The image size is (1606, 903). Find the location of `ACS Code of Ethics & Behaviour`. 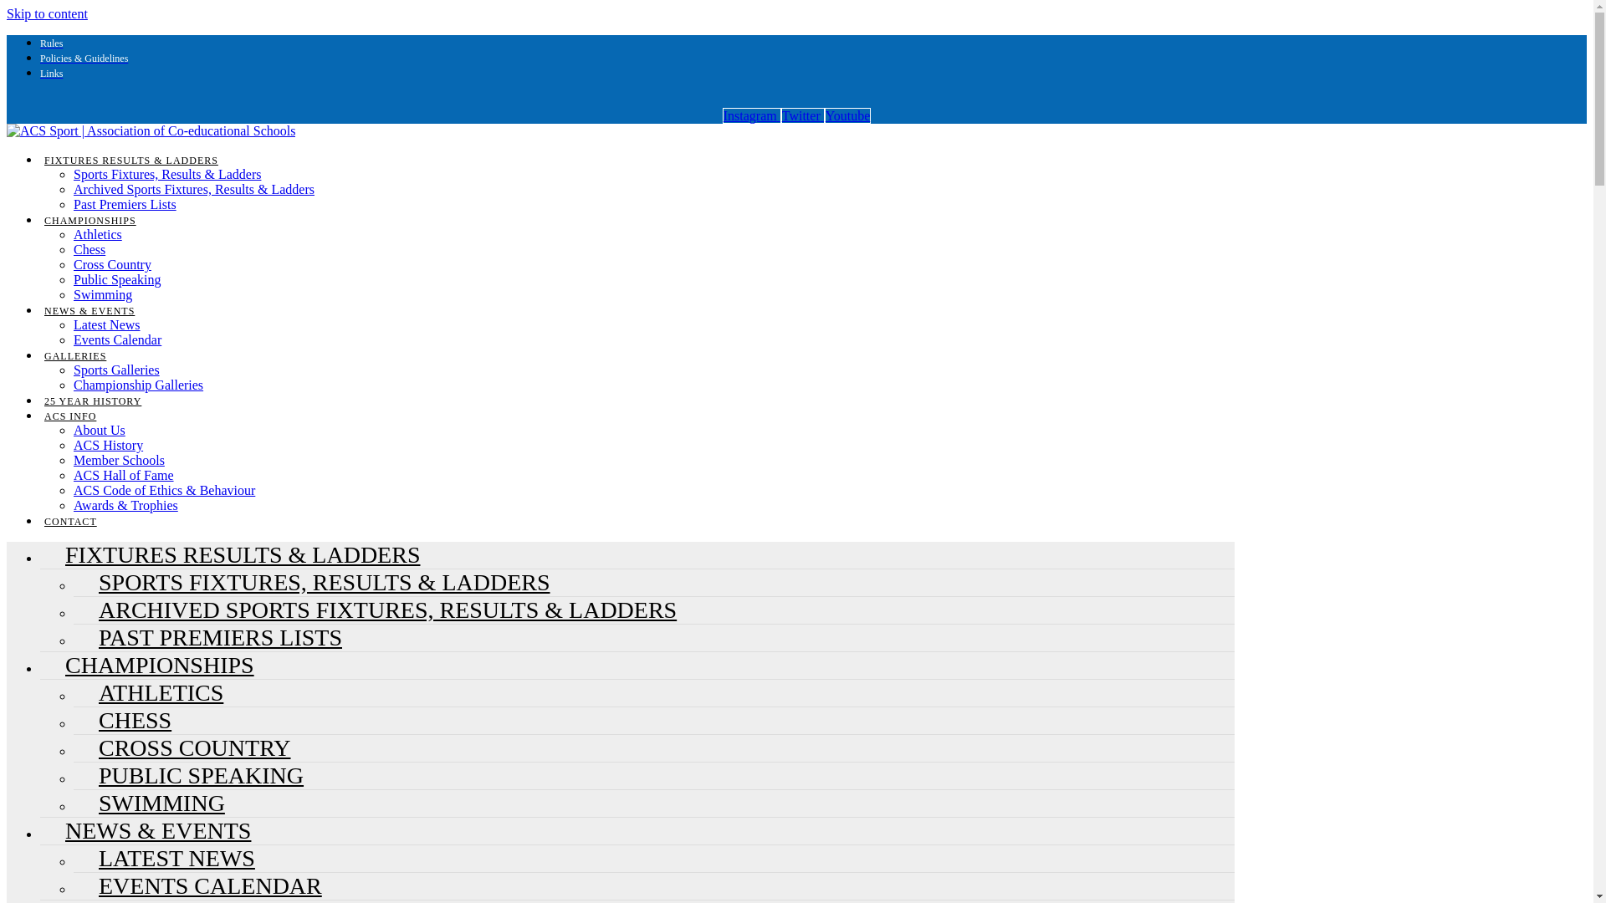

ACS Code of Ethics & Behaviour is located at coordinates (164, 490).